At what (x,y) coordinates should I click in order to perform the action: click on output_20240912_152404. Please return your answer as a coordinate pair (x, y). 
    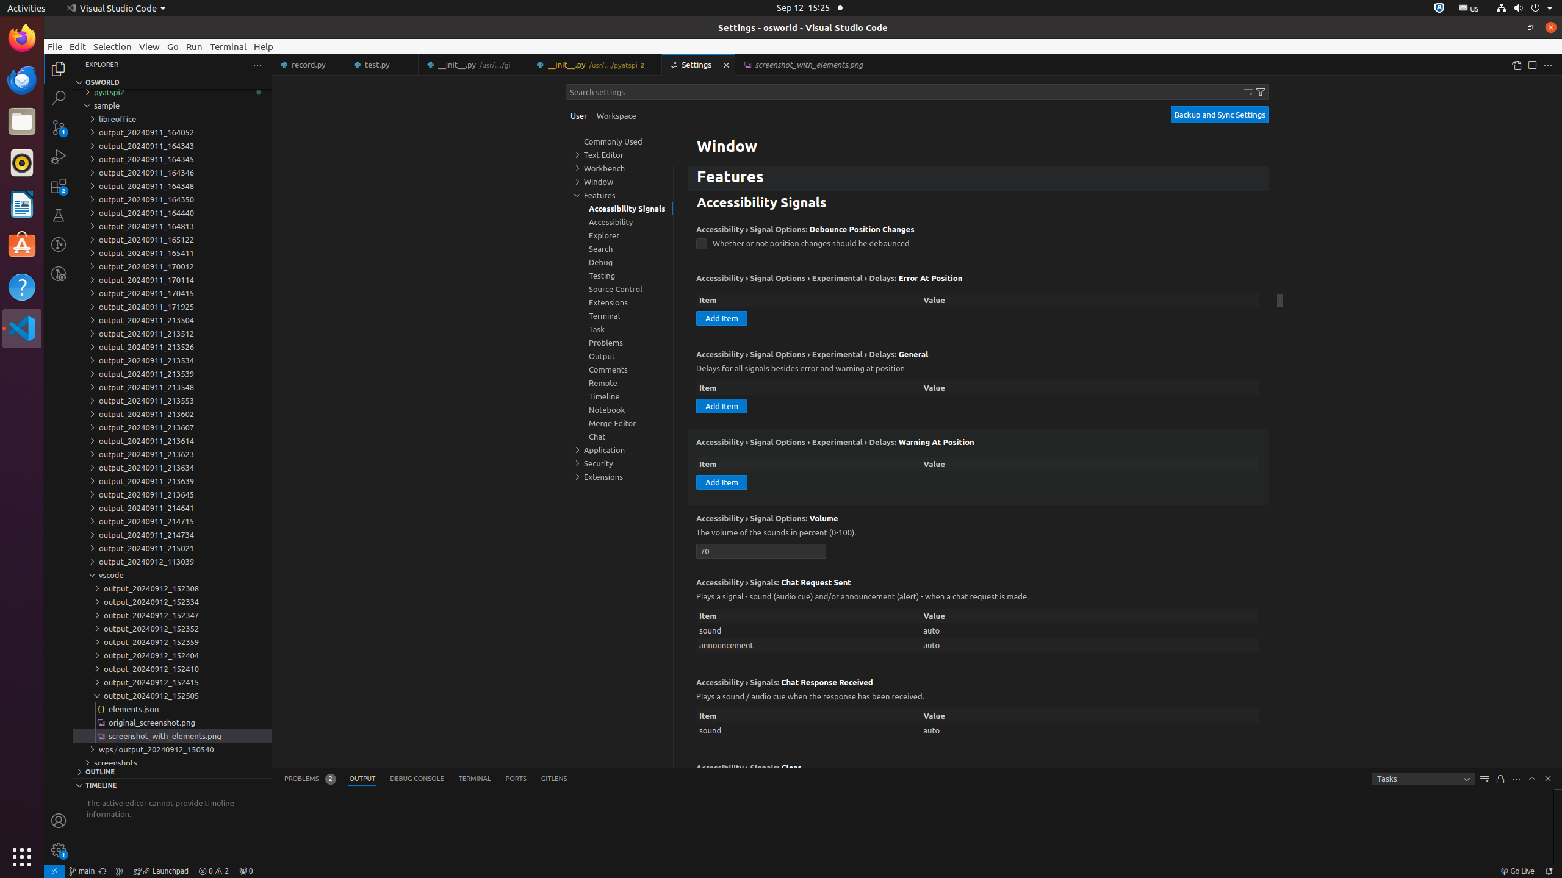
    Looking at the image, I should click on (172, 655).